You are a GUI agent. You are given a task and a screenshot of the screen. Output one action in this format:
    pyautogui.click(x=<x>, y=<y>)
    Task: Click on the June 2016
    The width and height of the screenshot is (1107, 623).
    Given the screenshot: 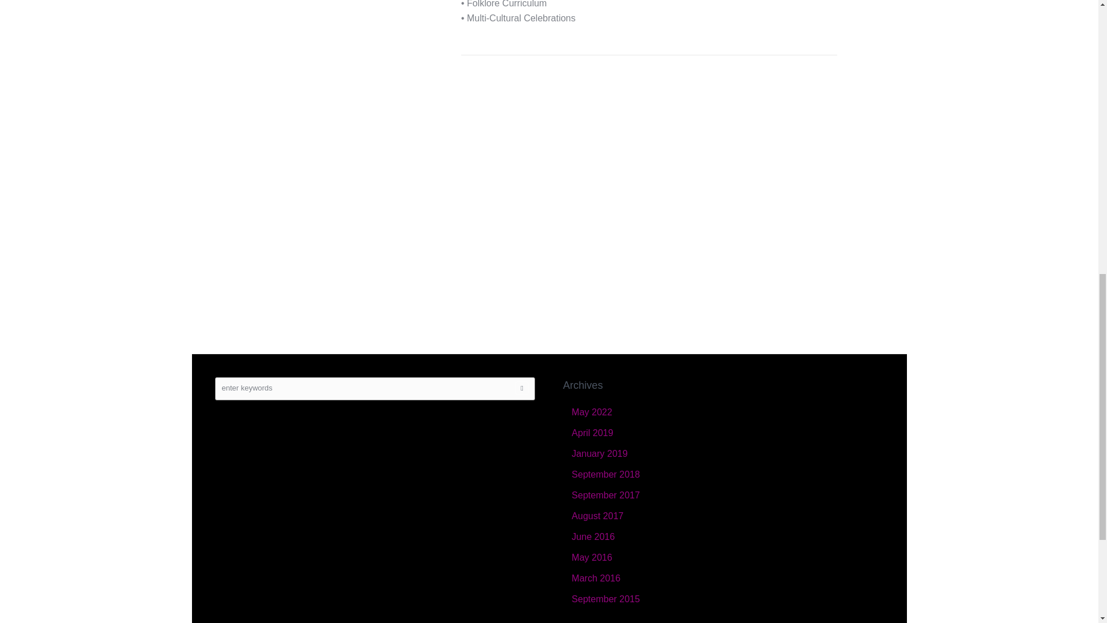 What is the action you would take?
    pyautogui.click(x=594, y=536)
    